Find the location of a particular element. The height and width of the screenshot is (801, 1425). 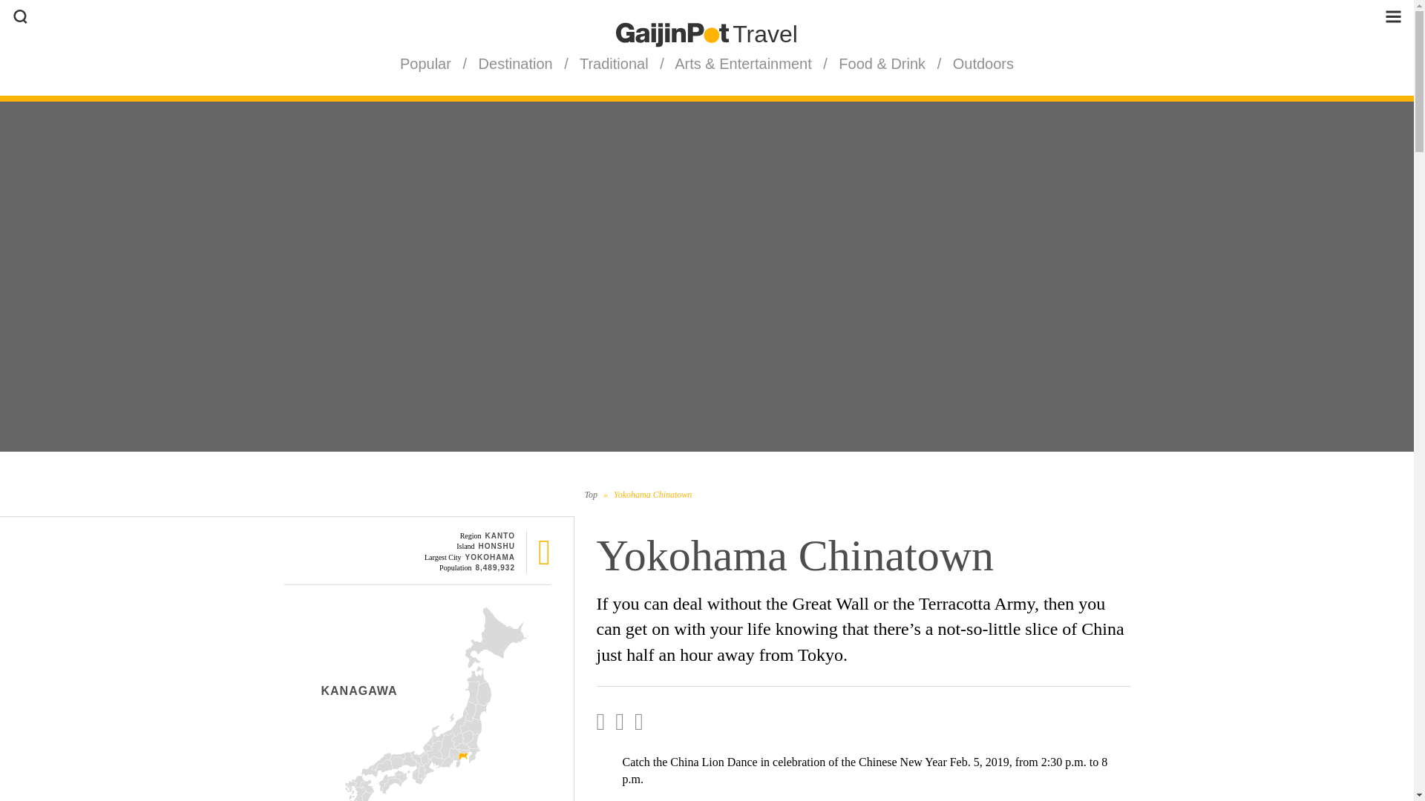

KANTO is located at coordinates (500, 535).